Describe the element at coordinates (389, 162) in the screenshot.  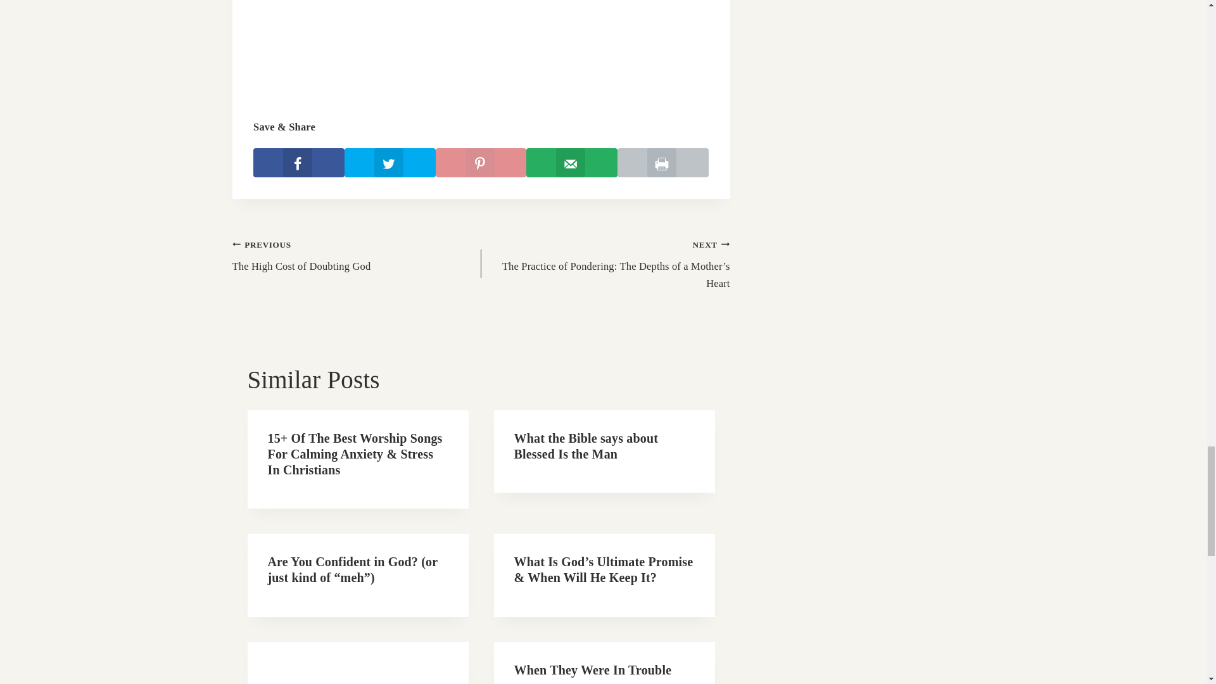
I see `What the Bible says about Blessed Is the Man` at that location.